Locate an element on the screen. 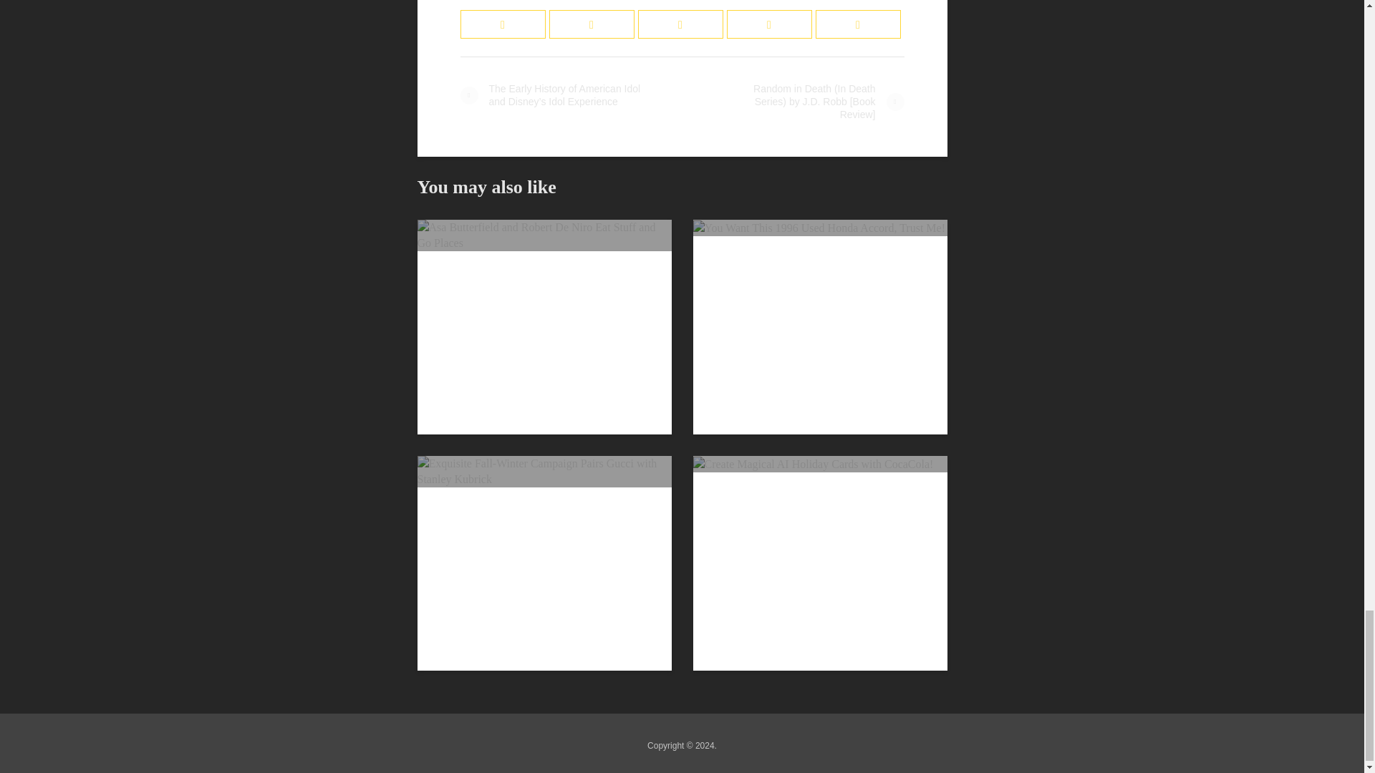 The height and width of the screenshot is (773, 1375). You Want This 1996 Used Honda Accord, Trust Me! is located at coordinates (819, 228).